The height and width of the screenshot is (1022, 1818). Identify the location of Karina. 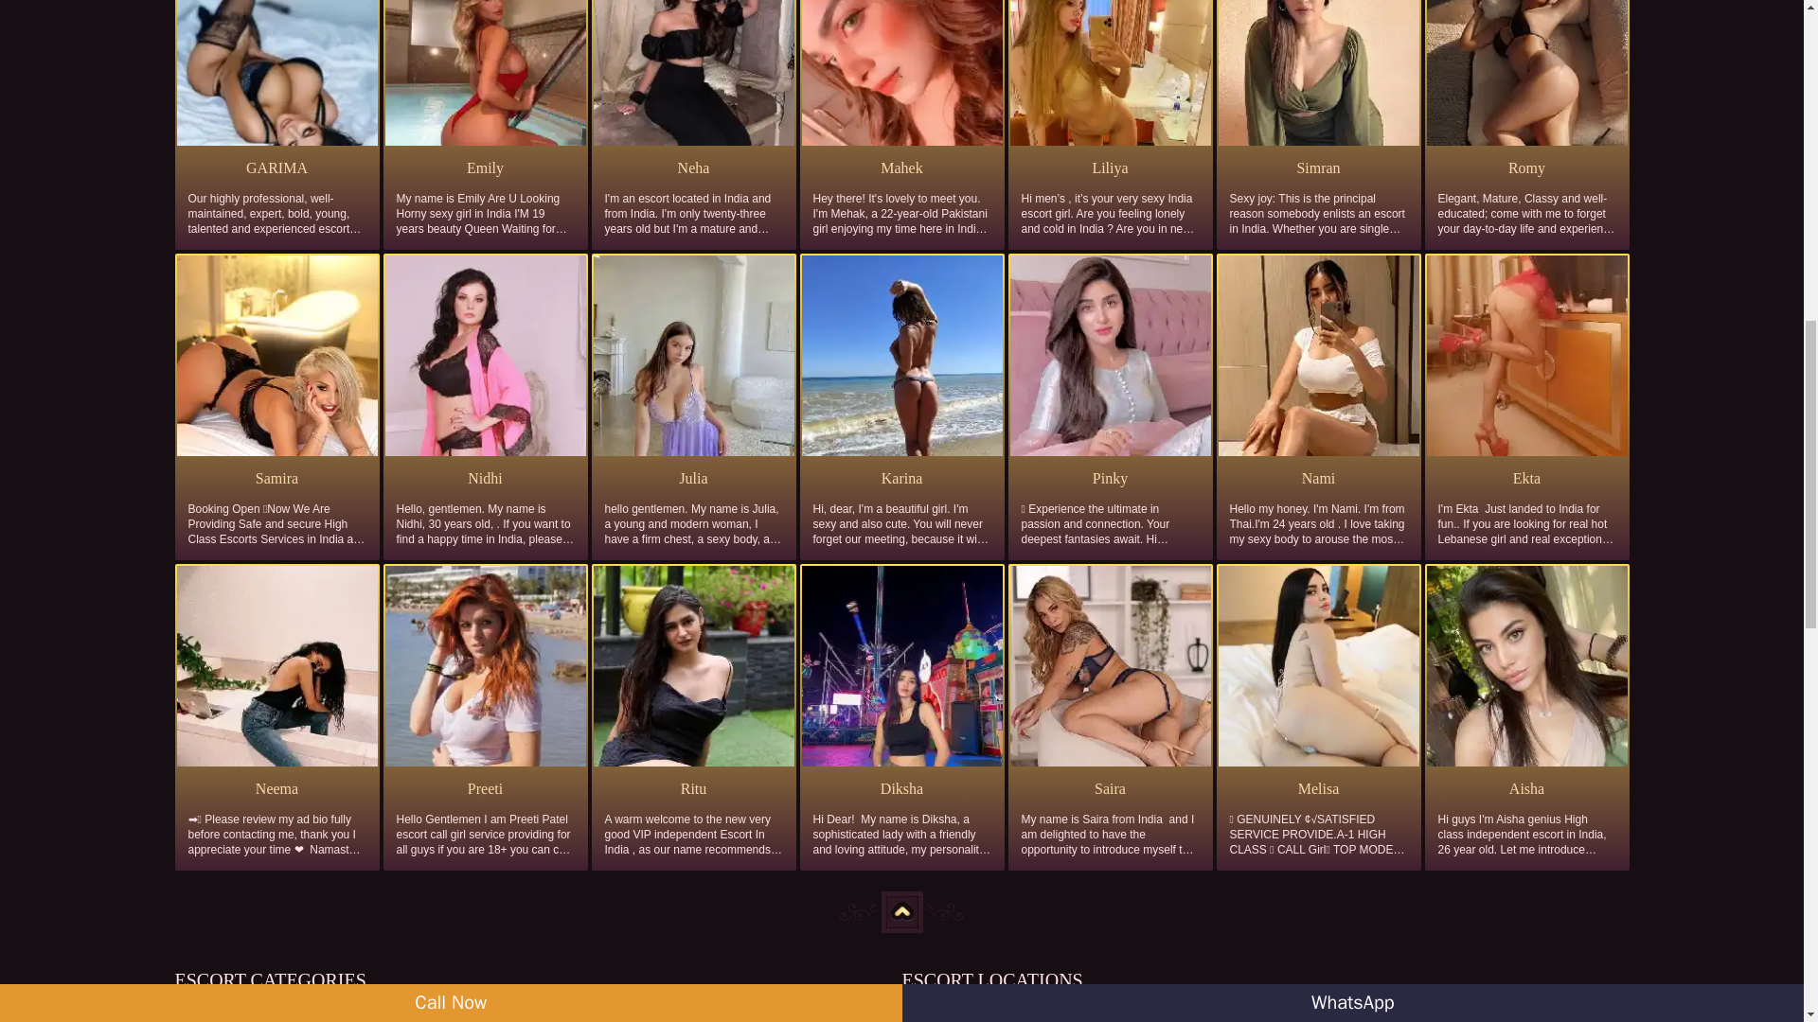
(901, 479).